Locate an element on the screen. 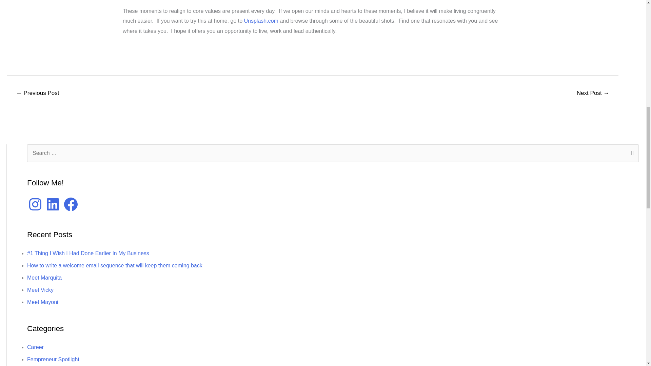 This screenshot has height=366, width=651. Unsplash.com is located at coordinates (261, 21).